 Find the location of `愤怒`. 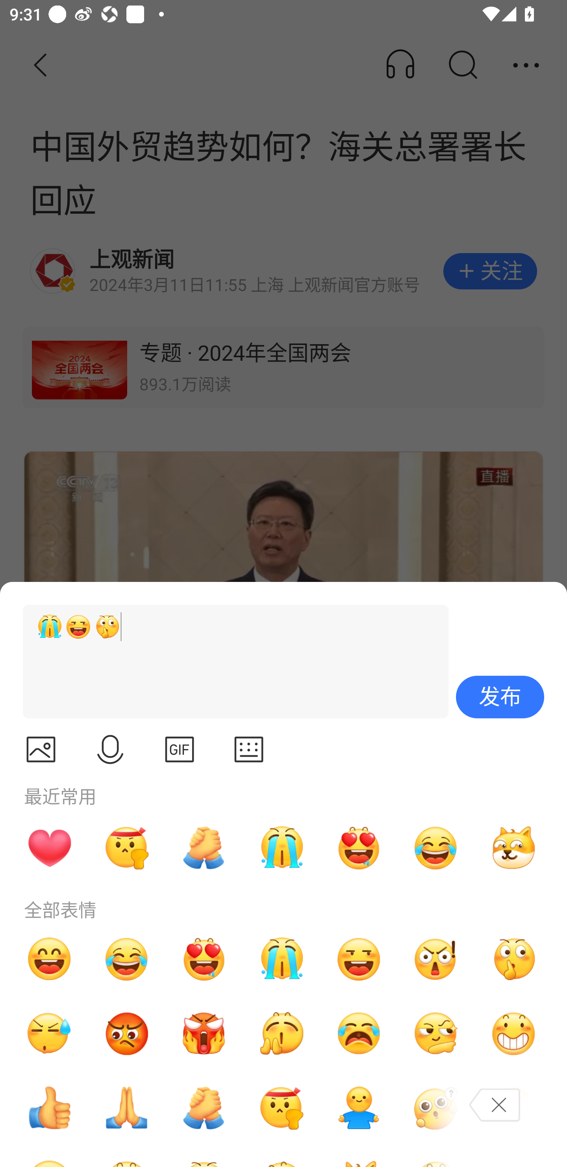

愤怒 is located at coordinates (204, 1034).